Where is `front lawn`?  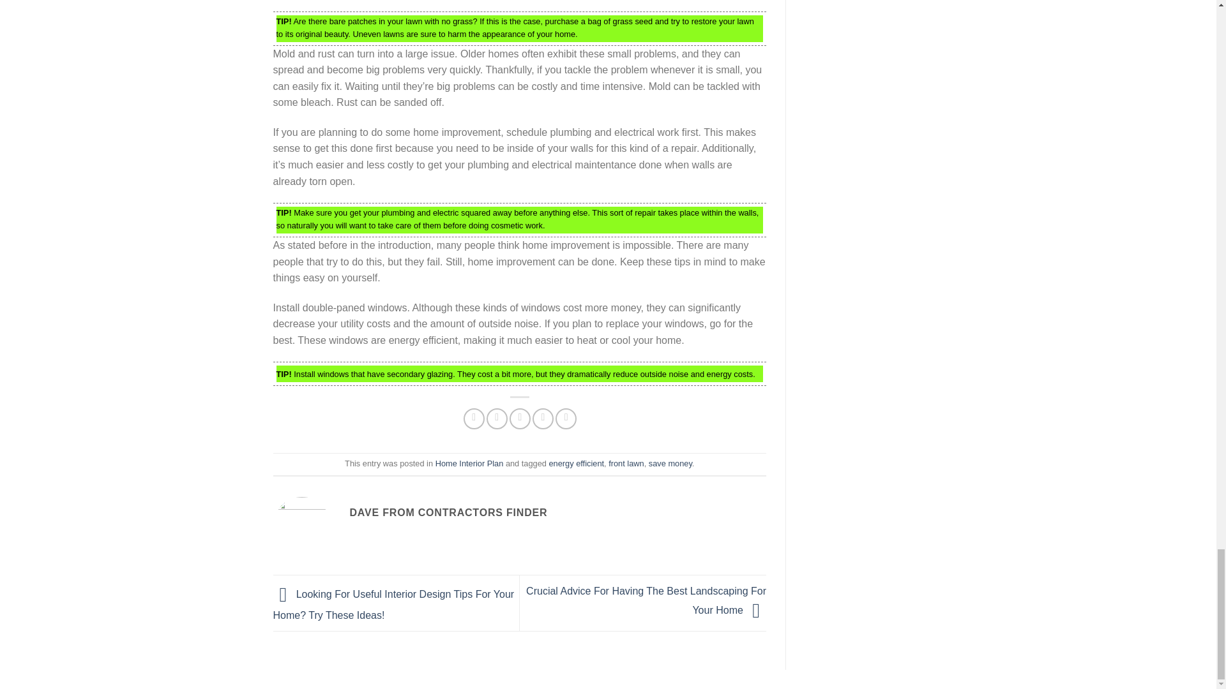 front lawn is located at coordinates (626, 463).